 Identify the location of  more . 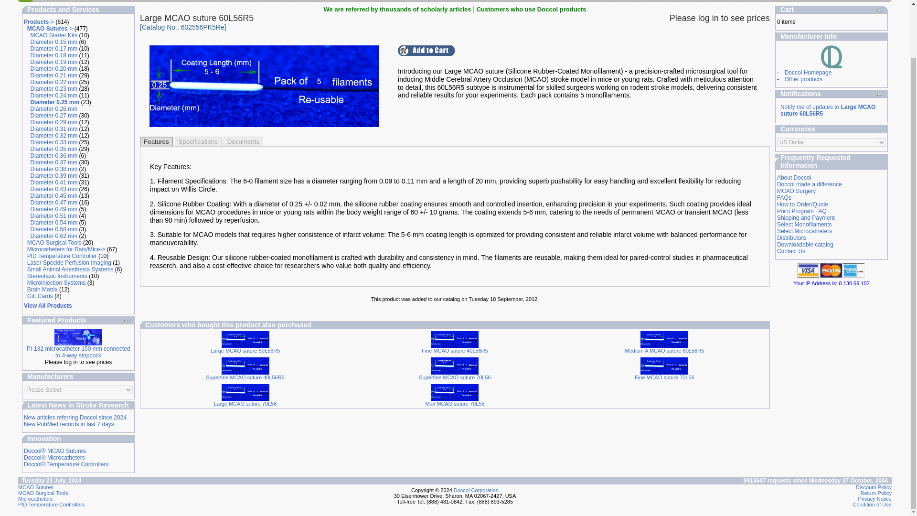
(126, 321).